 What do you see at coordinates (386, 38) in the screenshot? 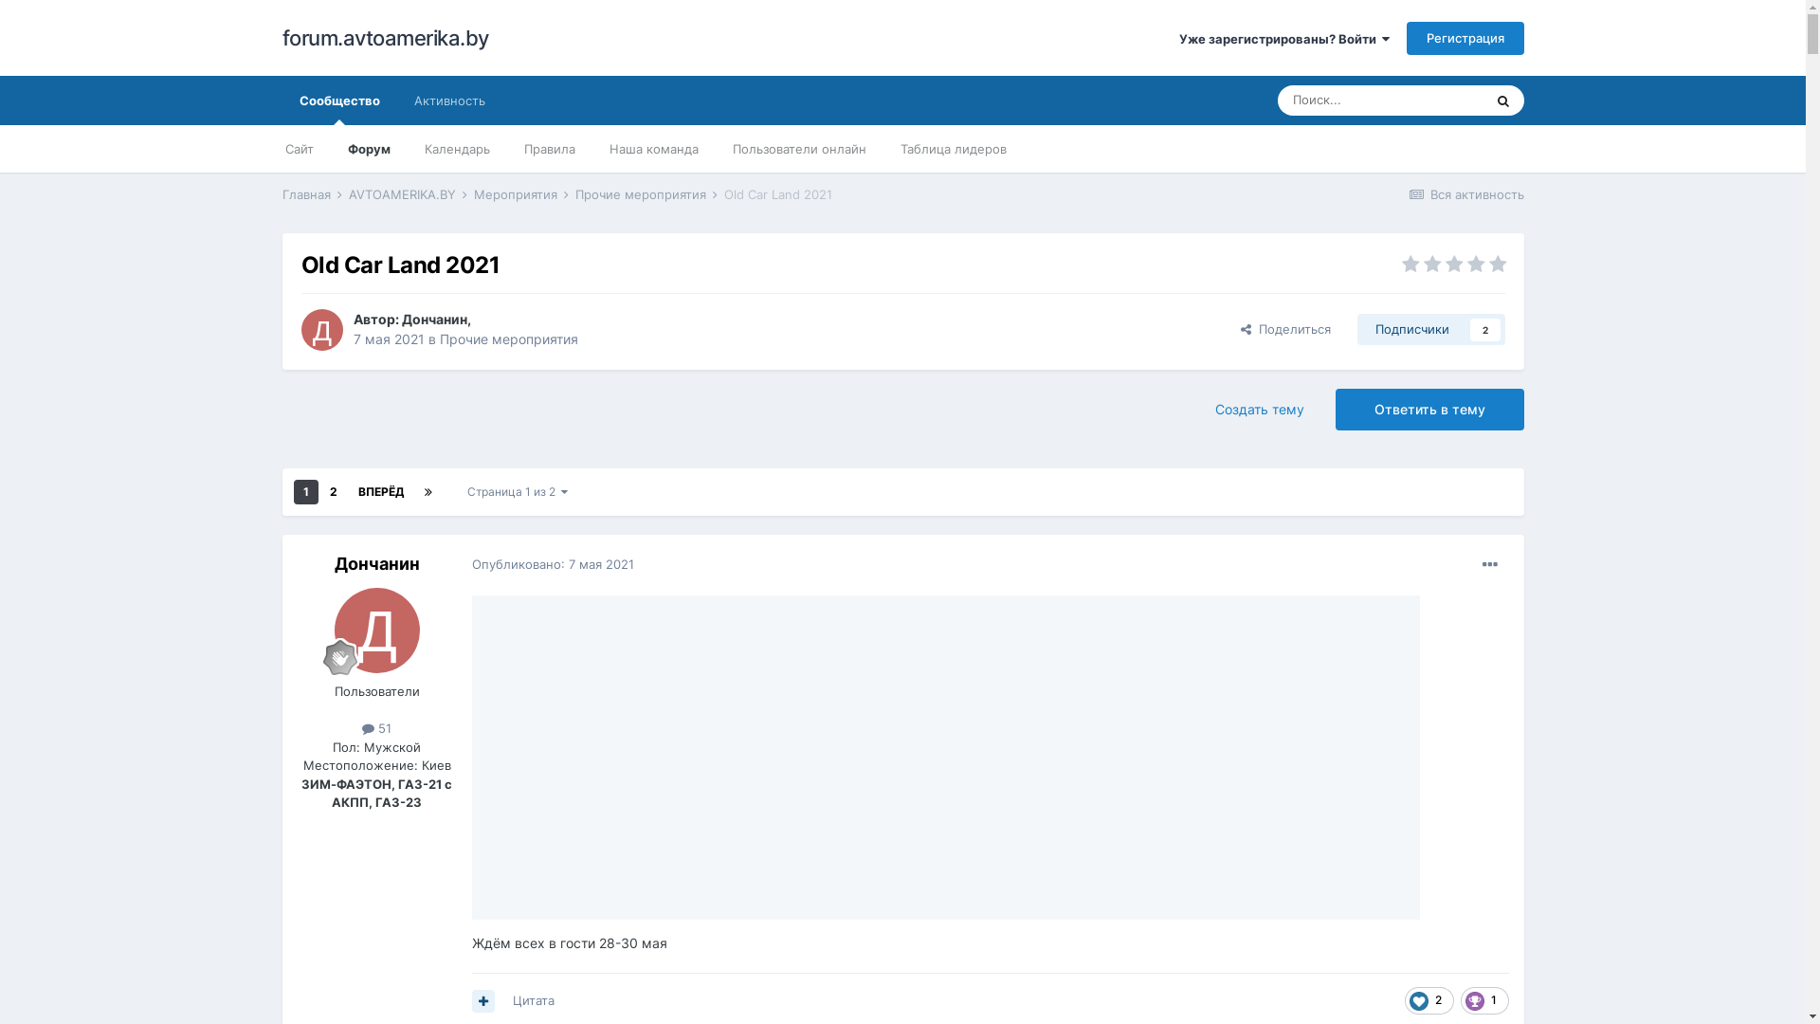
I see `forum.avtoamerika.by` at bounding box center [386, 38].